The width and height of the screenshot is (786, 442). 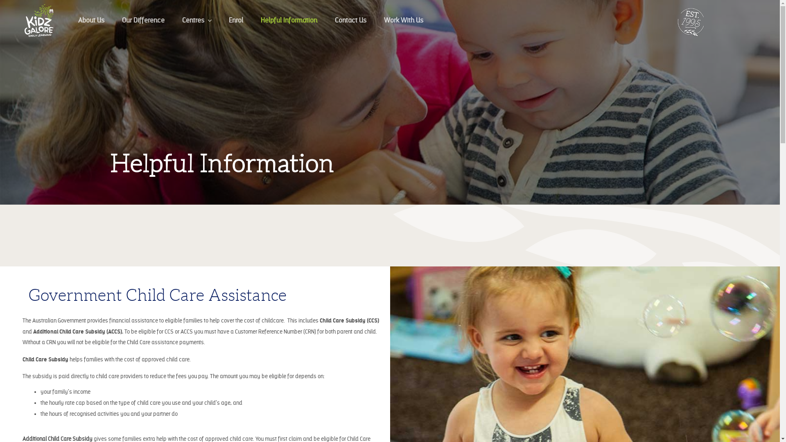 What do you see at coordinates (91, 20) in the screenshot?
I see `About Us` at bounding box center [91, 20].